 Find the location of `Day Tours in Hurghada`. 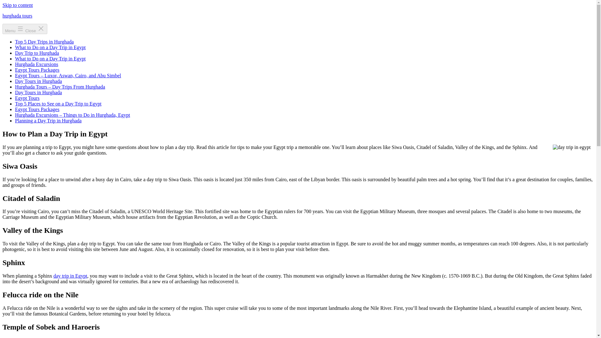

Day Tours in Hurghada is located at coordinates (38, 81).